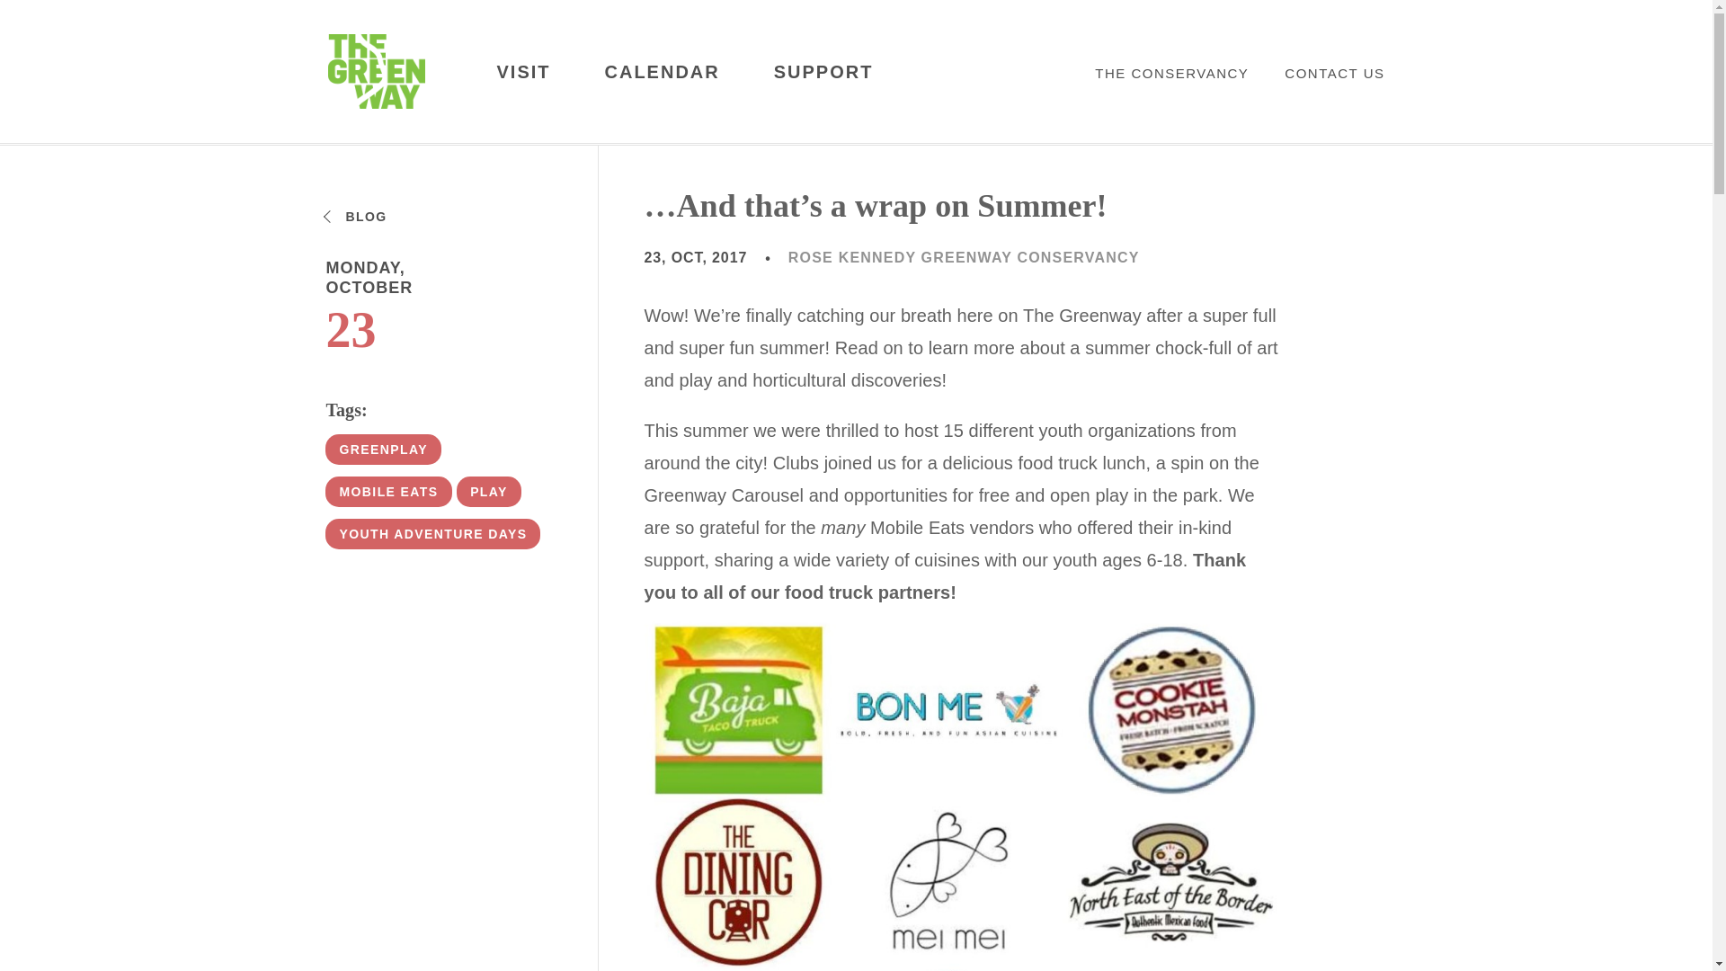 This screenshot has width=1726, height=971. I want to click on VISIT, so click(523, 72).